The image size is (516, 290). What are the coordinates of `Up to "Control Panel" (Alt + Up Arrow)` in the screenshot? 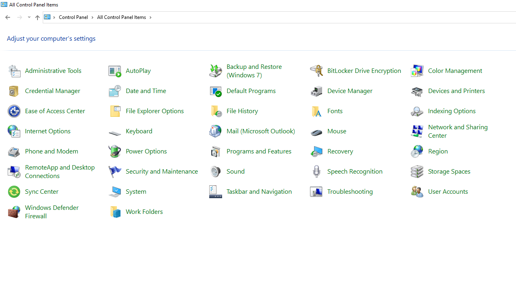 It's located at (37, 18).